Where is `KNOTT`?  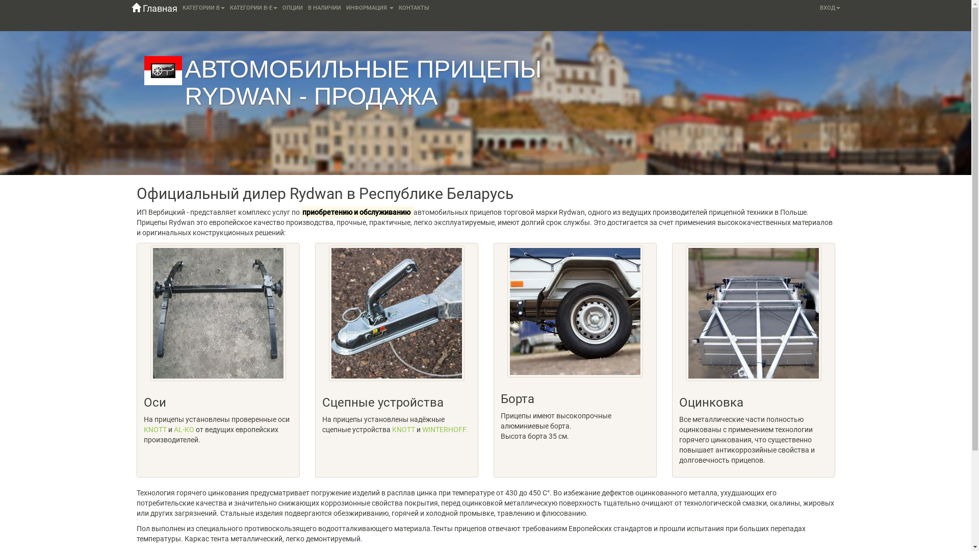
KNOTT is located at coordinates (404, 430).